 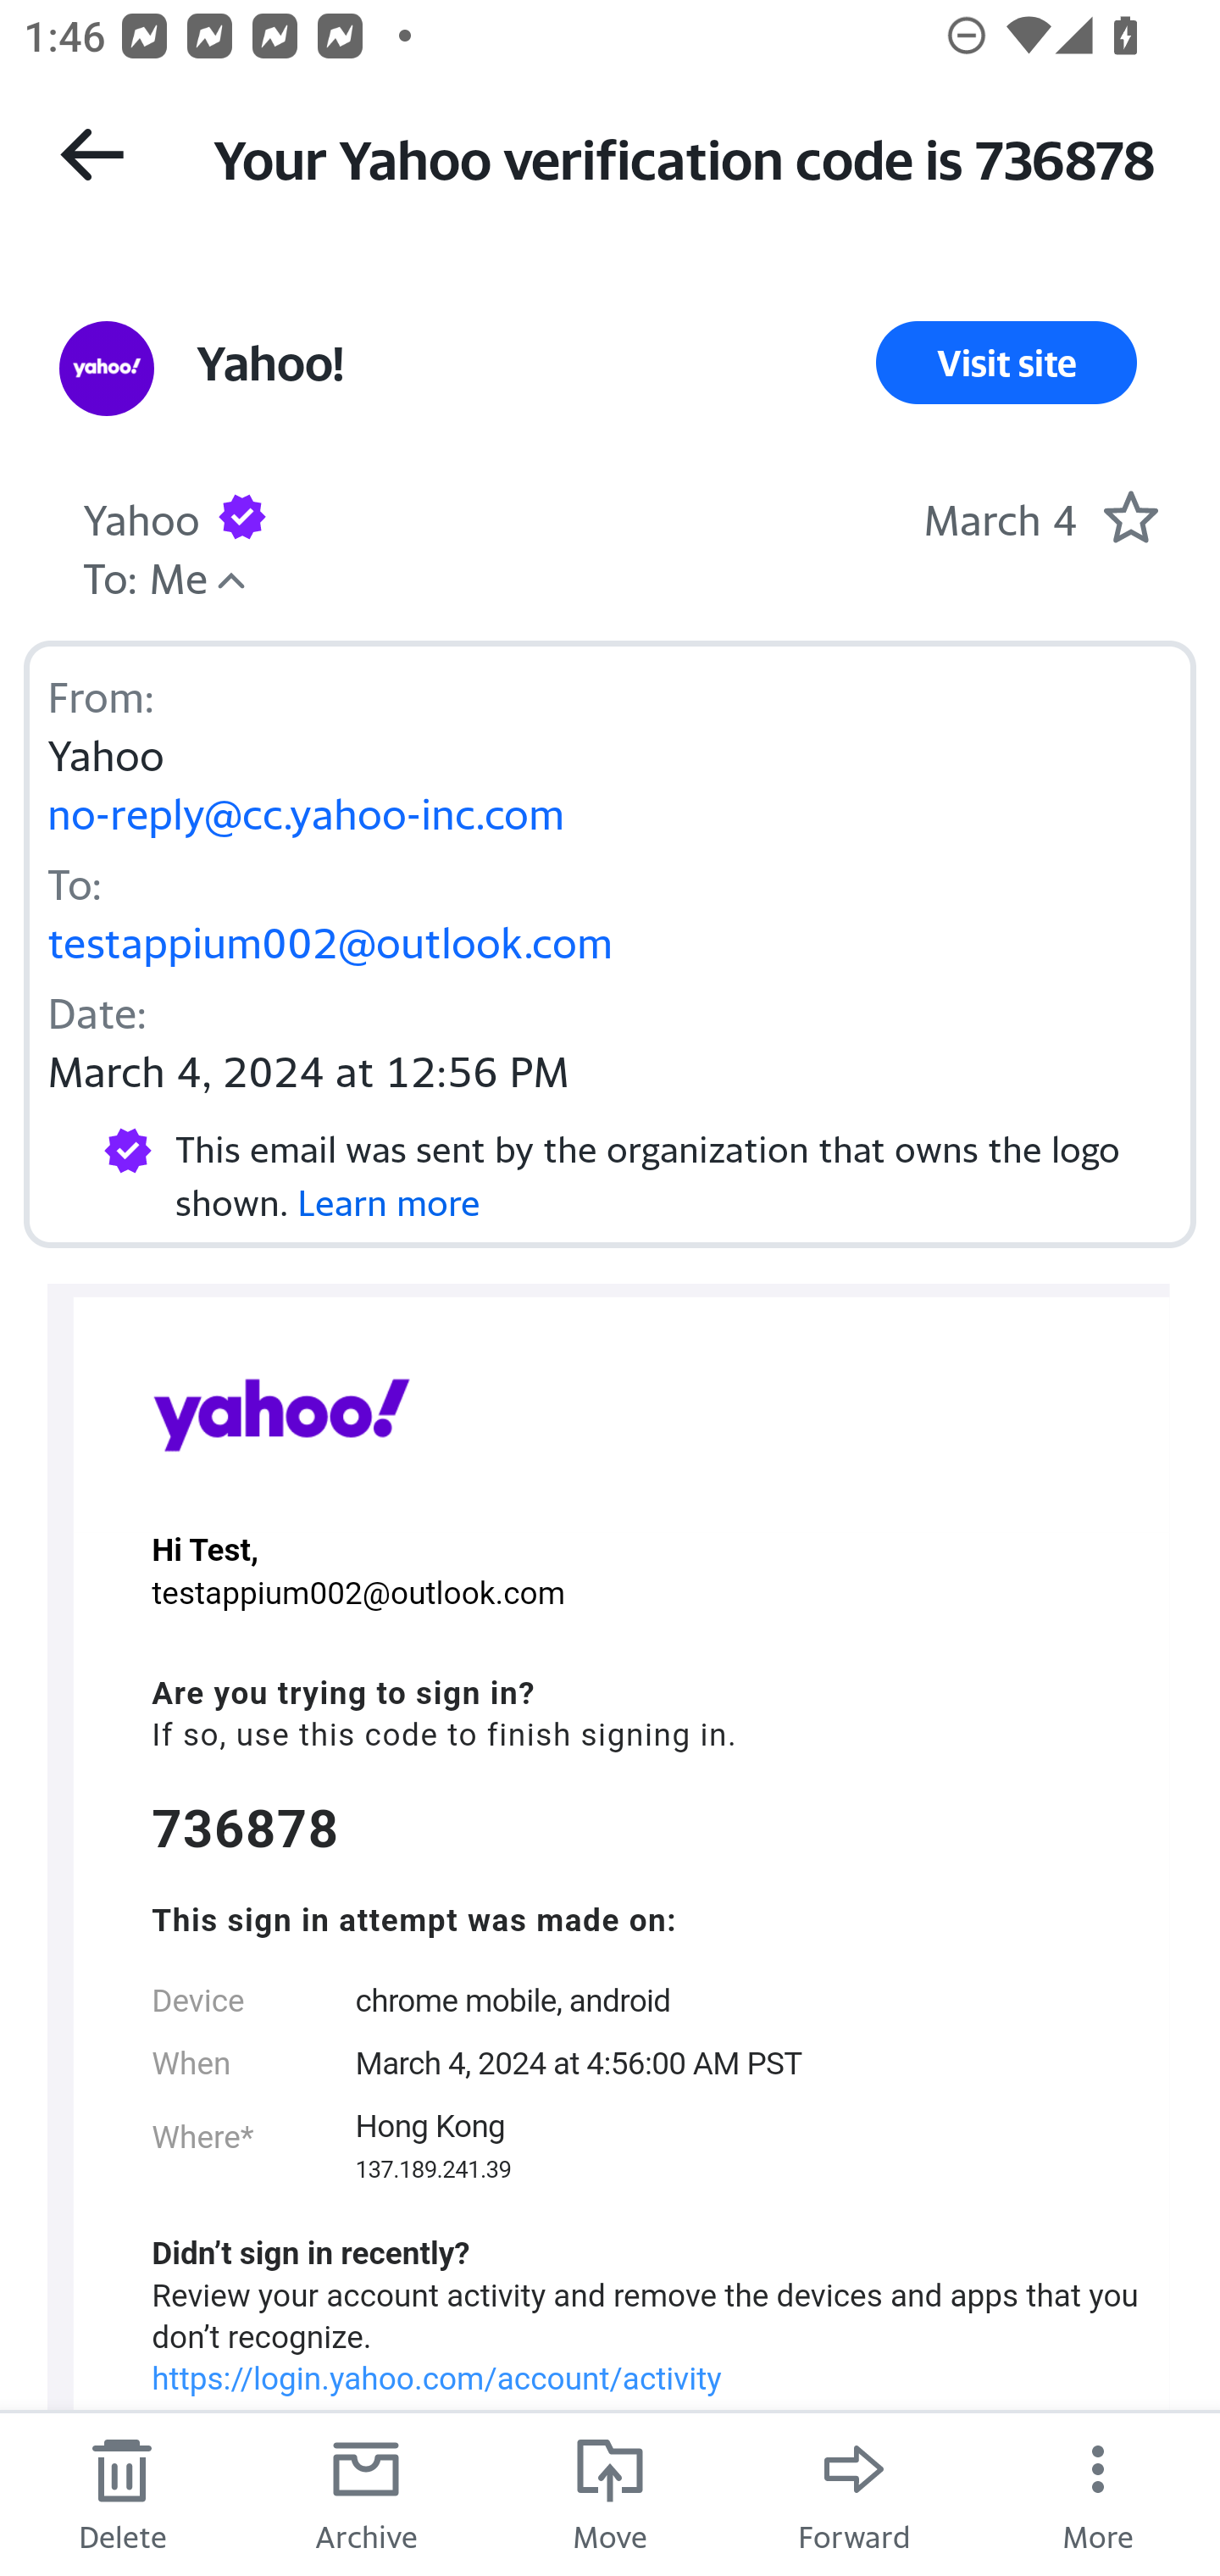 I want to click on More, so click(x=1098, y=2493).